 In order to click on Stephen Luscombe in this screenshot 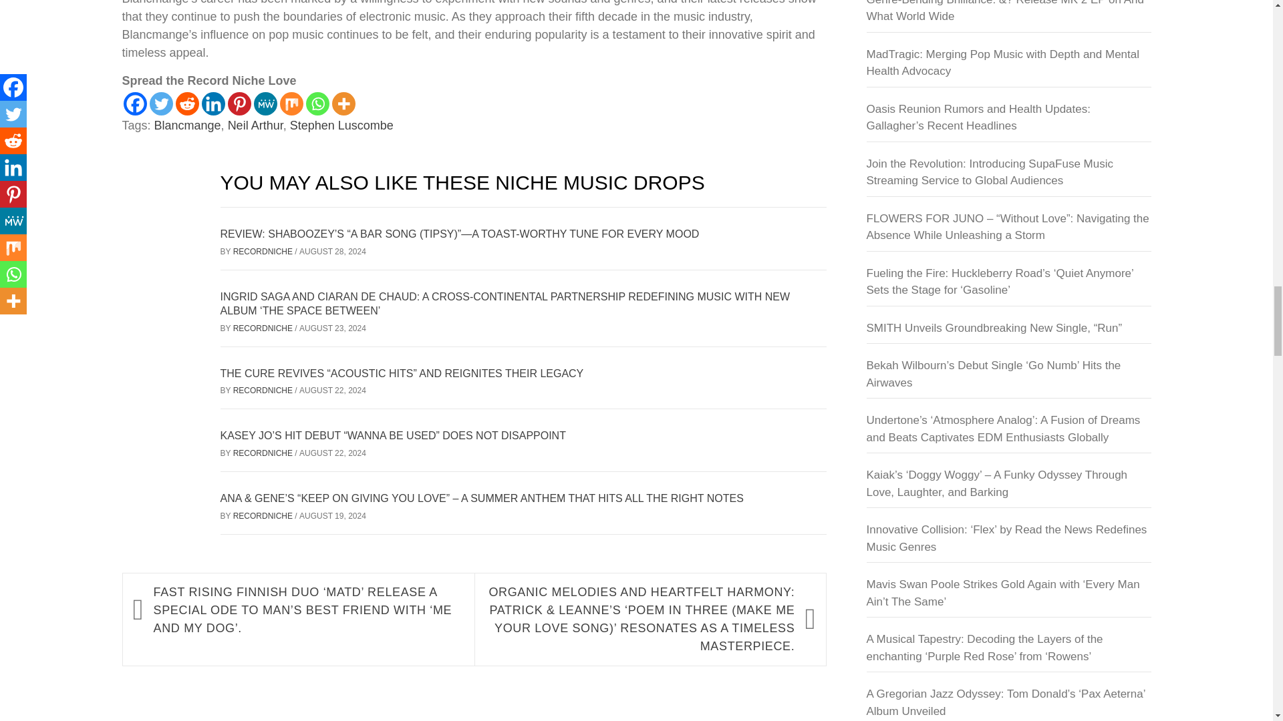, I will do `click(341, 126)`.